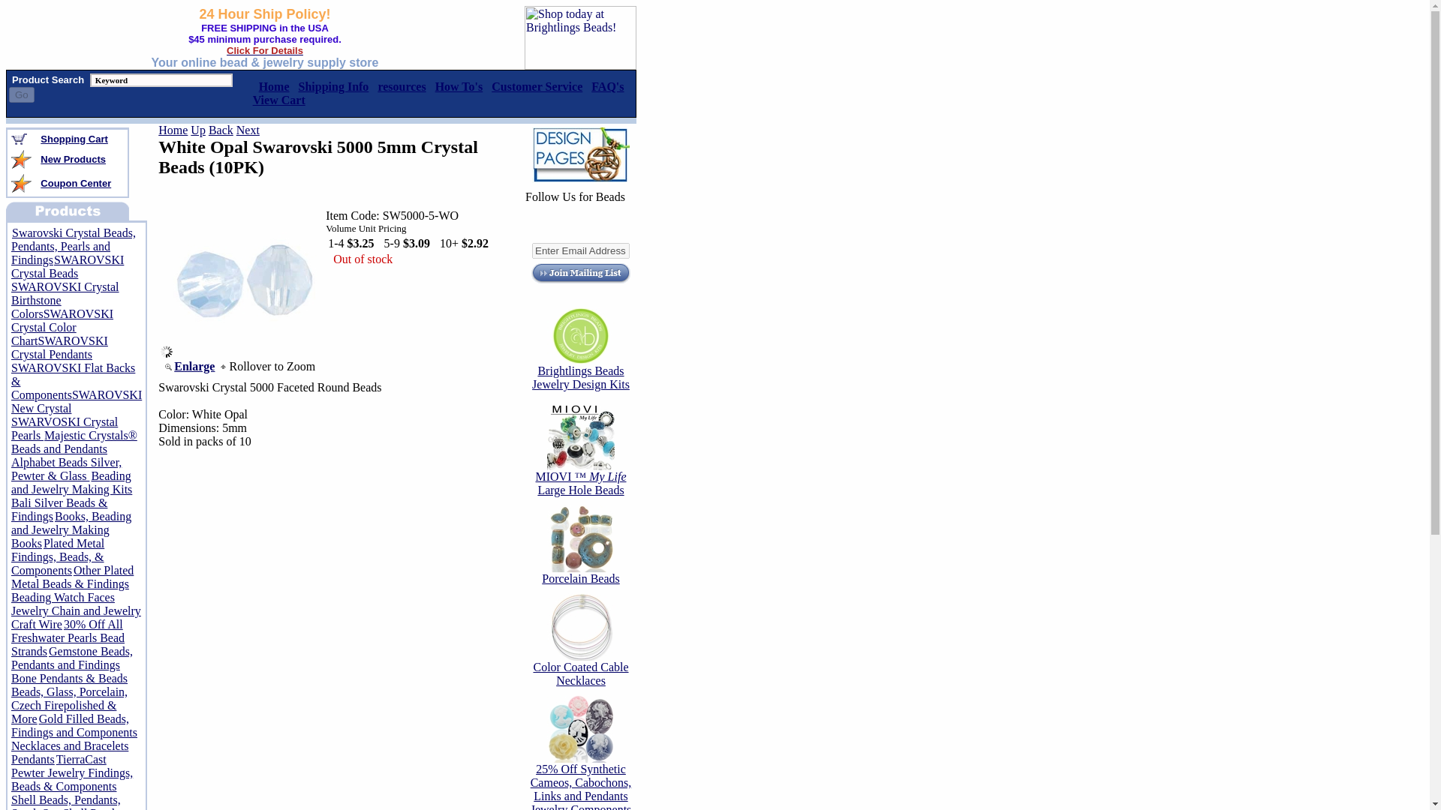 The image size is (1441, 810). What do you see at coordinates (68, 266) in the screenshot?
I see `SWAROVSKI Crystal Beads` at bounding box center [68, 266].